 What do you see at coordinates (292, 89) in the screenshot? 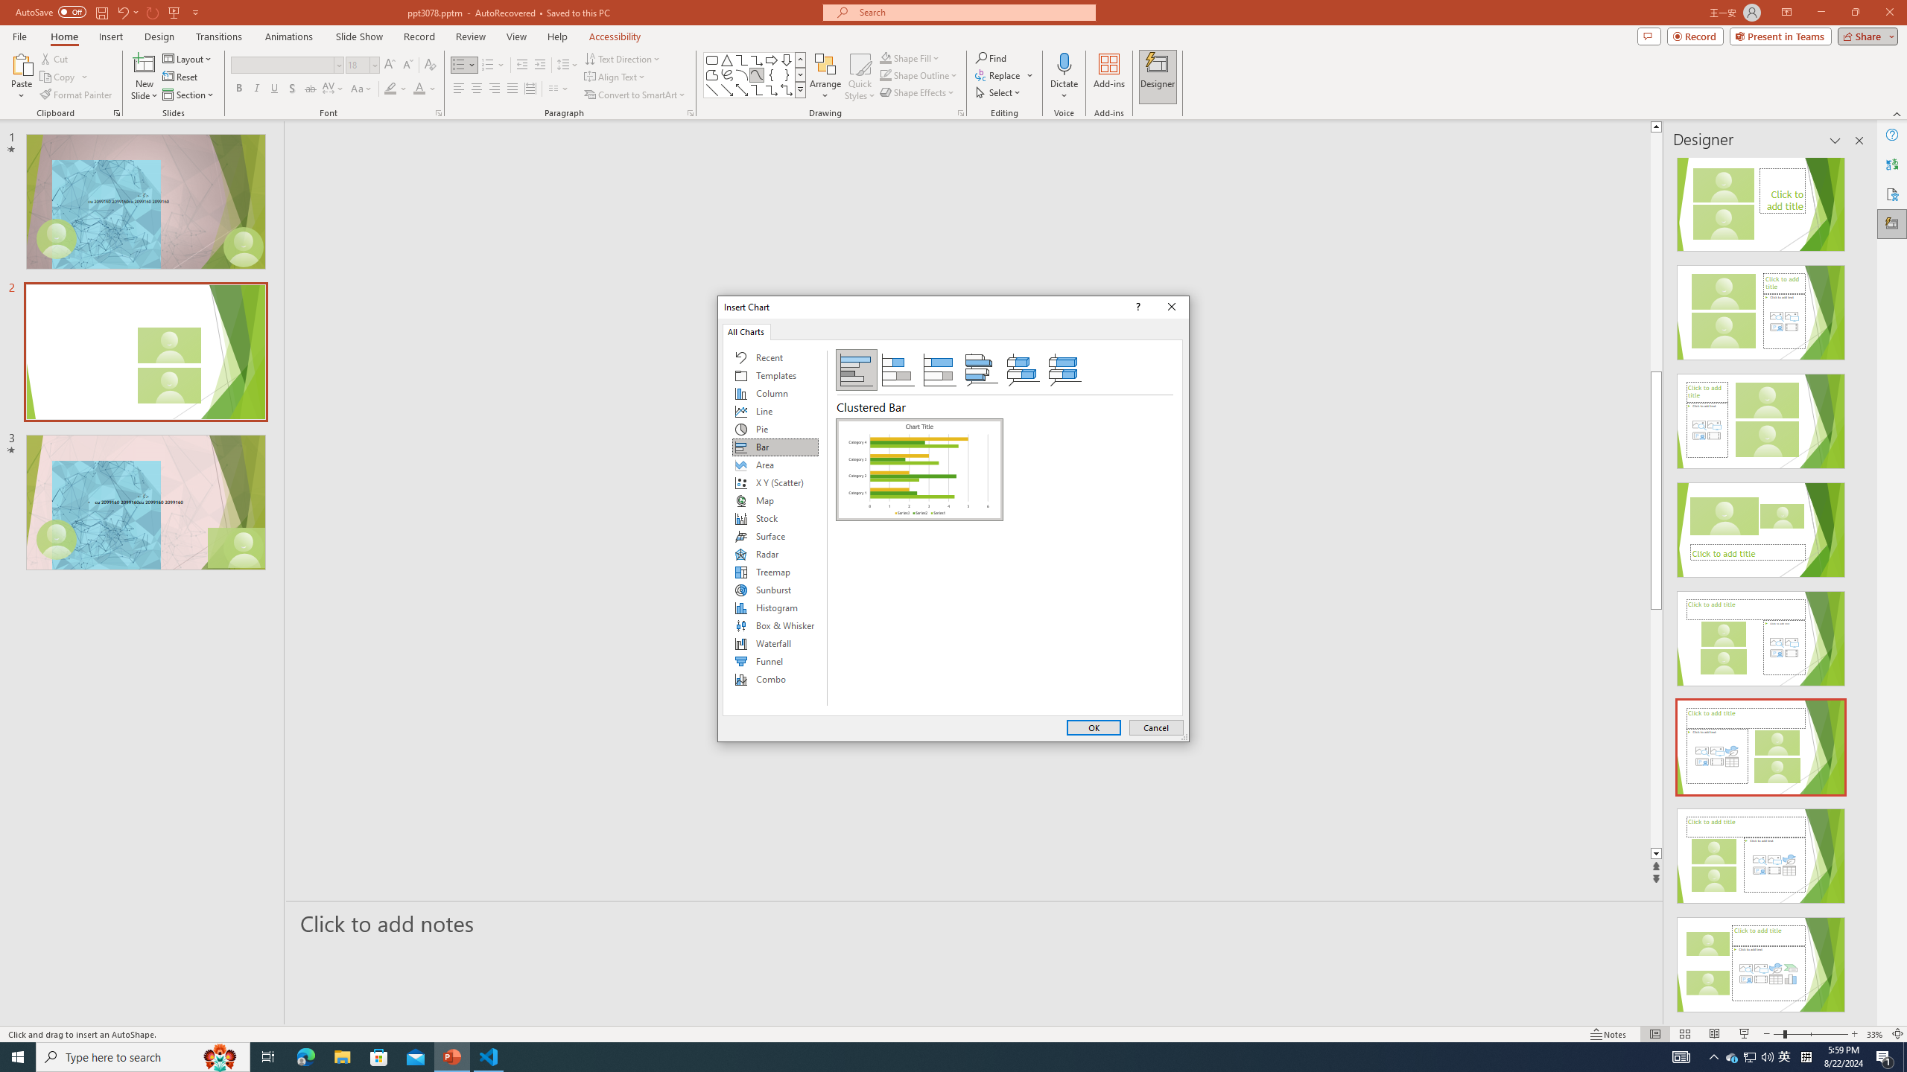
I see `Shadow` at bounding box center [292, 89].